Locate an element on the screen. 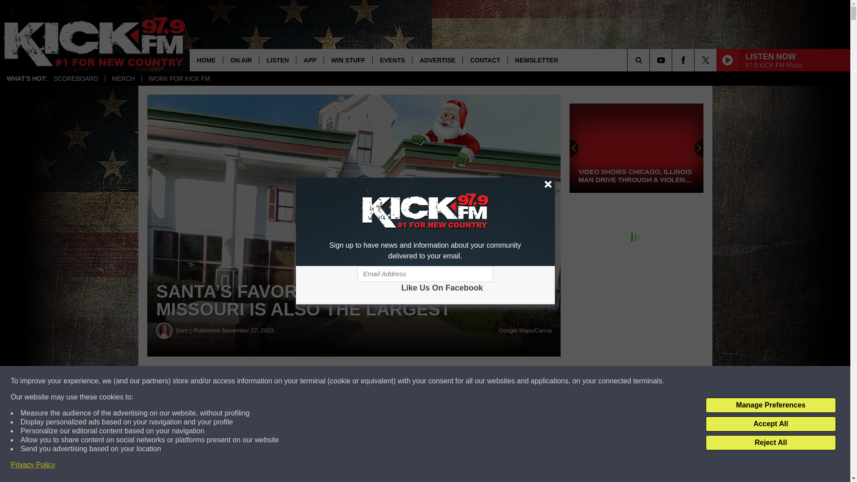  CONTACT is located at coordinates (485, 60).